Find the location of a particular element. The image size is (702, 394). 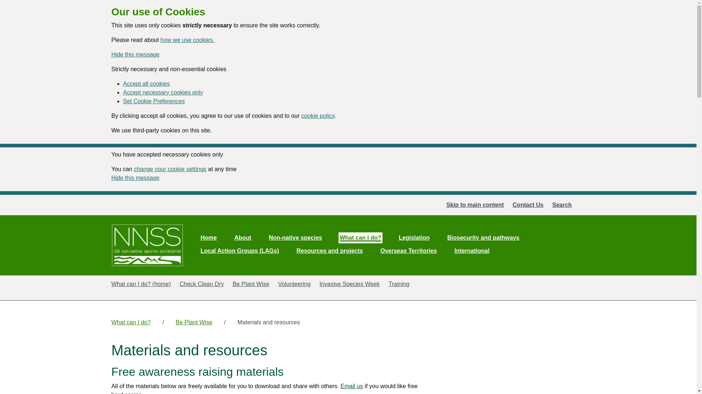

What can I do? is located at coordinates (361, 238).